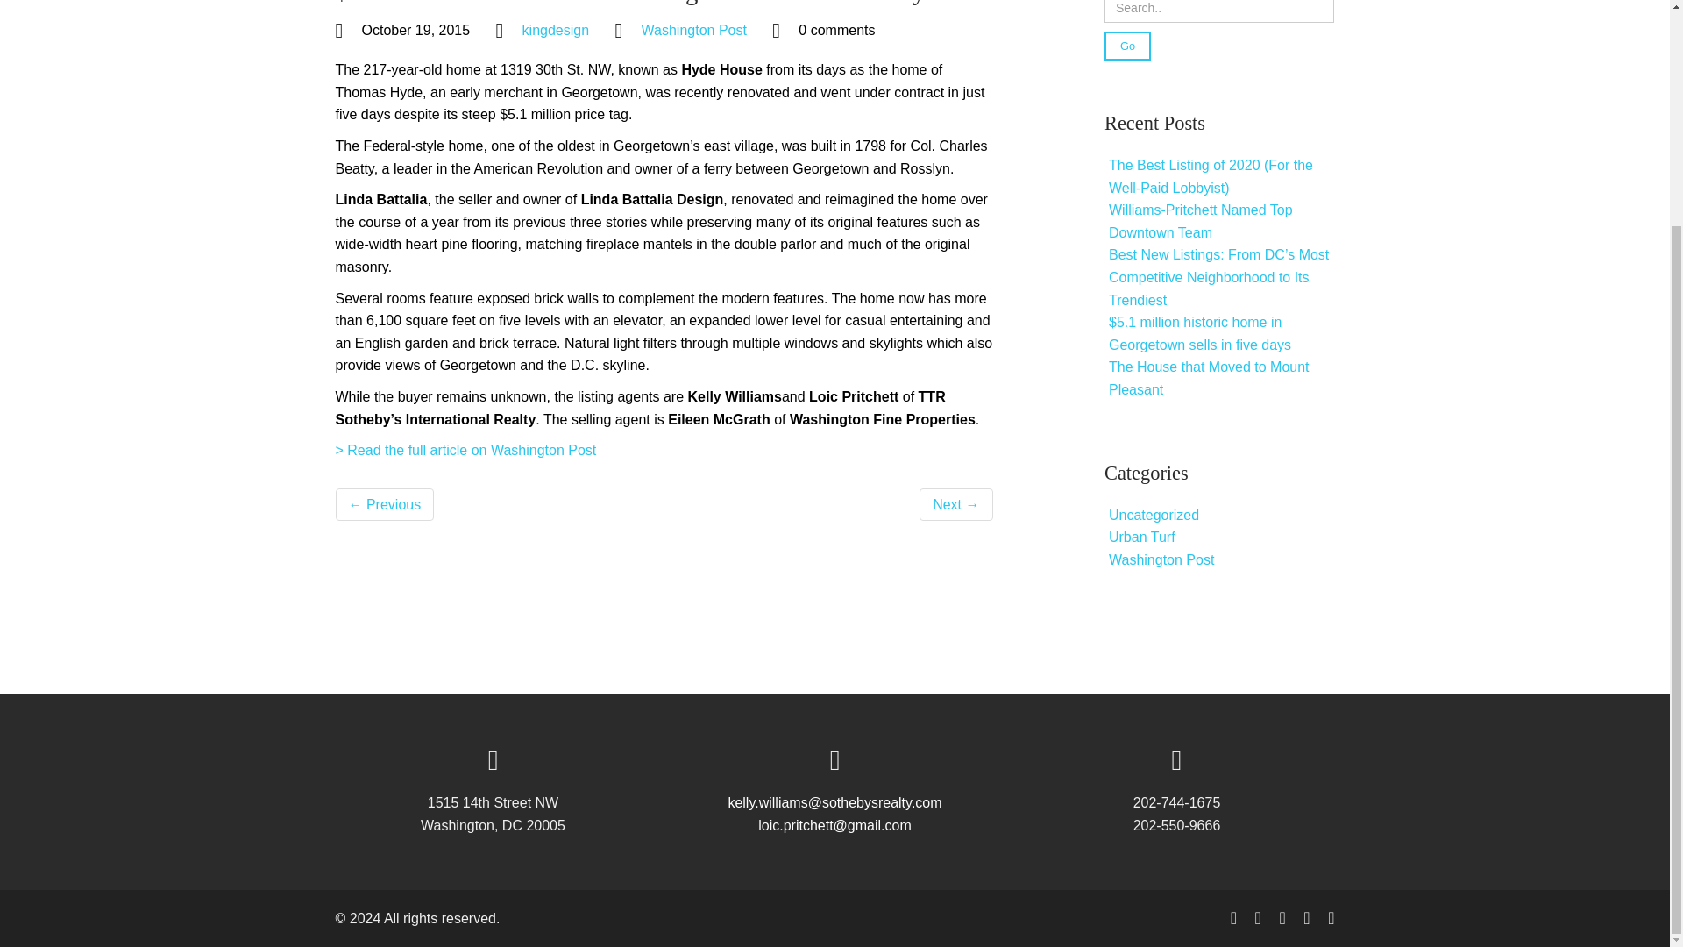 This screenshot has height=947, width=1683. What do you see at coordinates (1201, 221) in the screenshot?
I see `Williams-Pritchett Named Top Downtown Team` at bounding box center [1201, 221].